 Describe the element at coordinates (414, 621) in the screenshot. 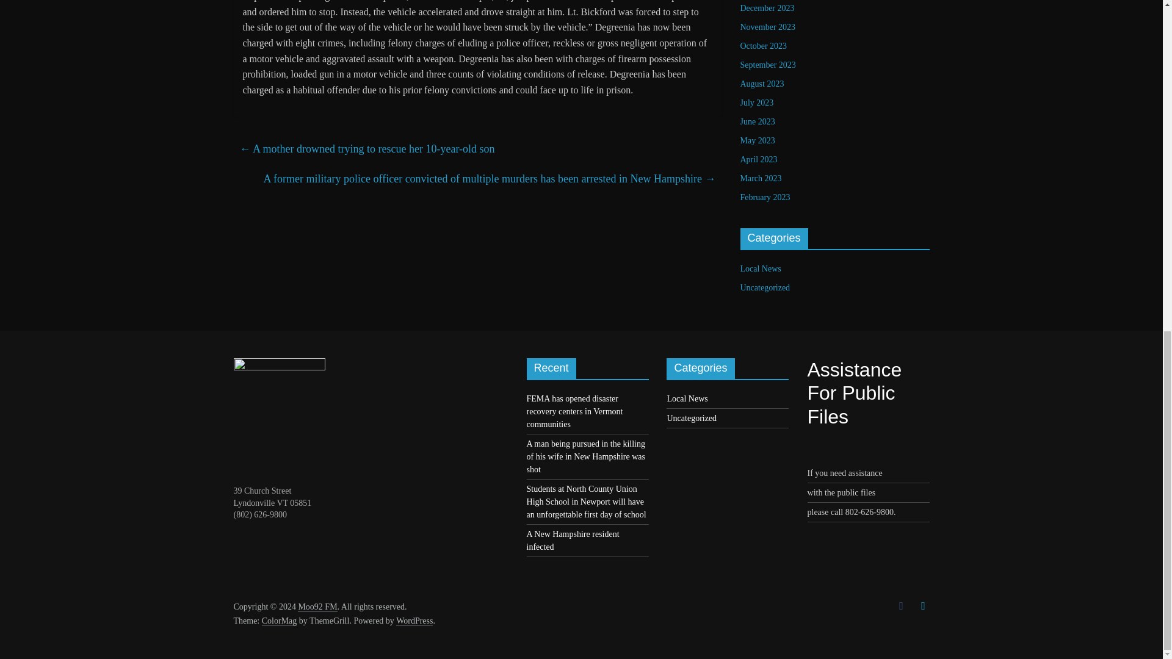

I see `WordPress` at that location.